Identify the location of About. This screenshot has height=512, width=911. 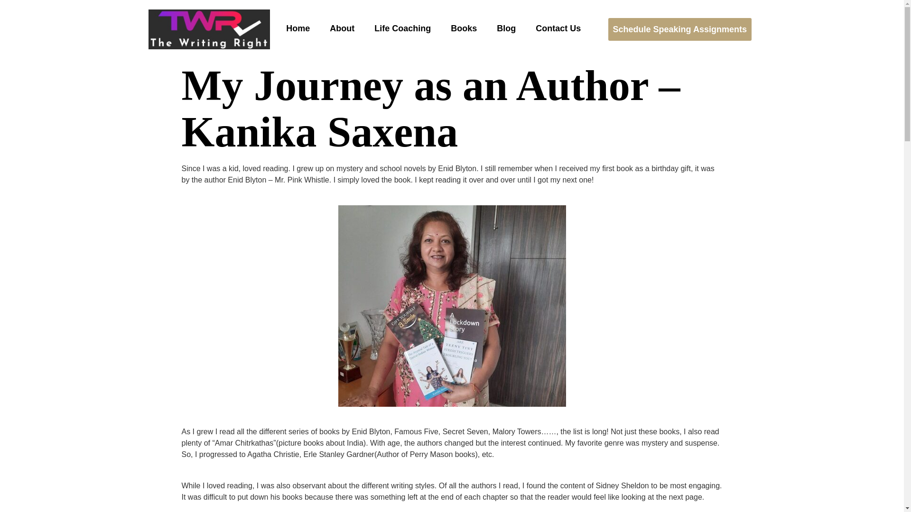
(337, 28).